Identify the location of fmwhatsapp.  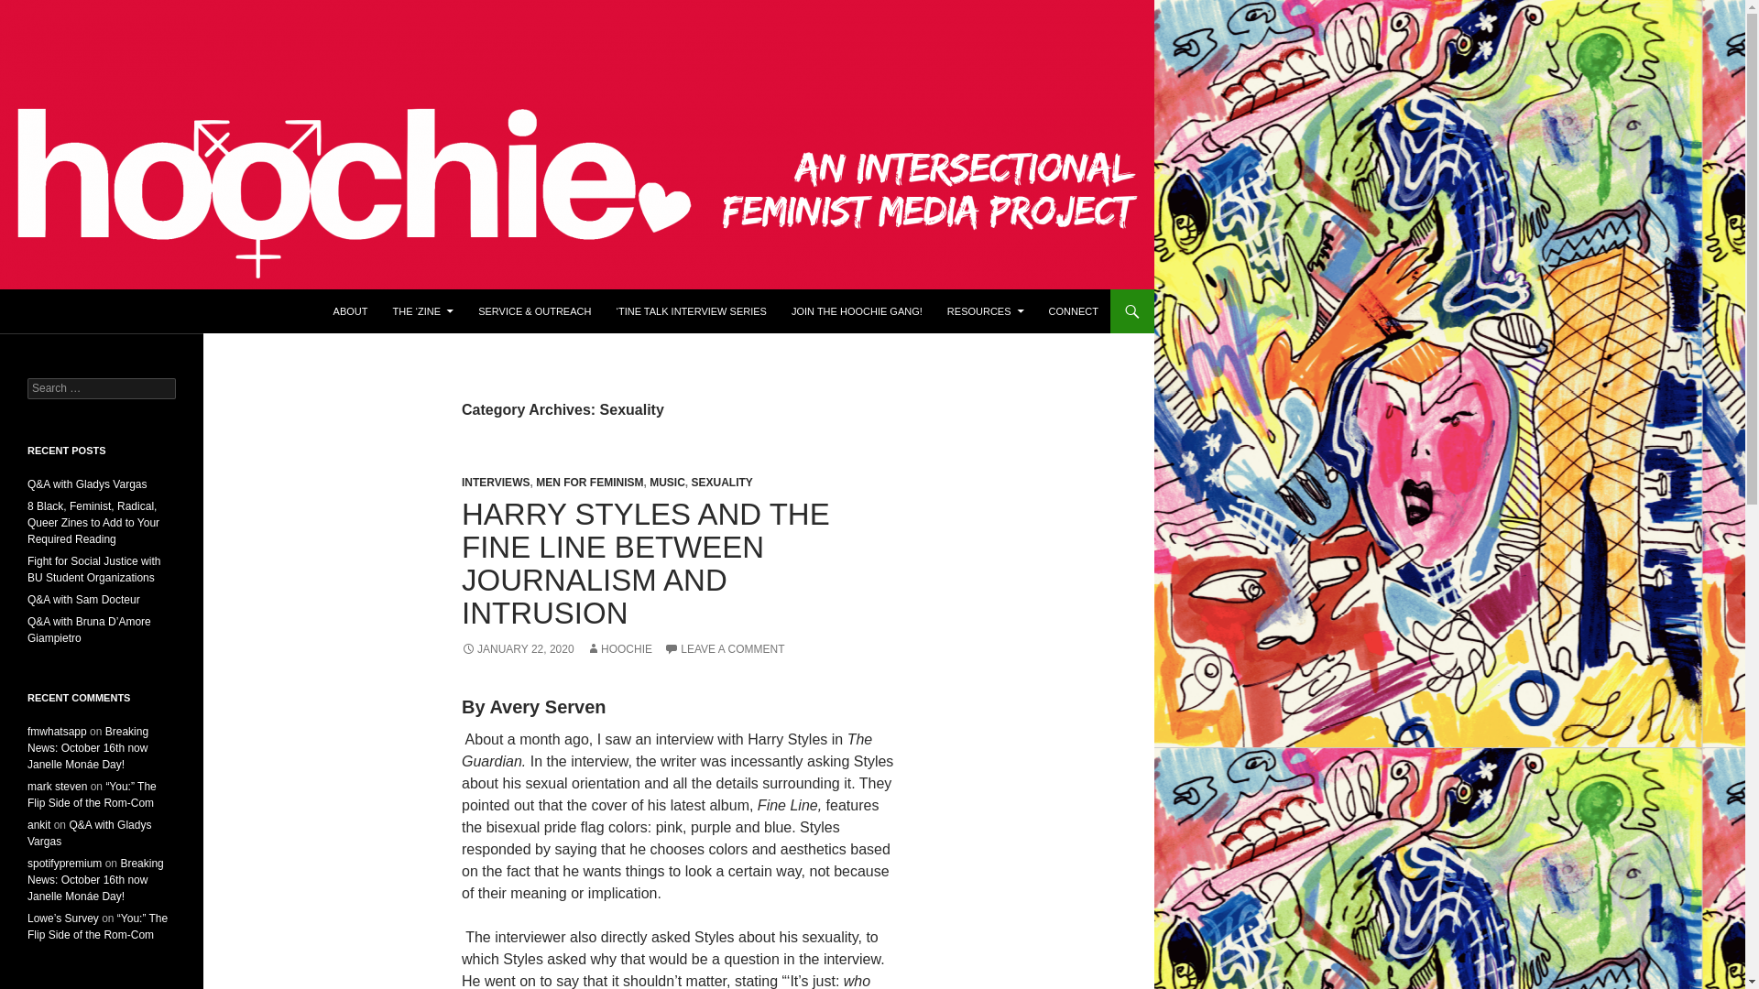
(57, 731).